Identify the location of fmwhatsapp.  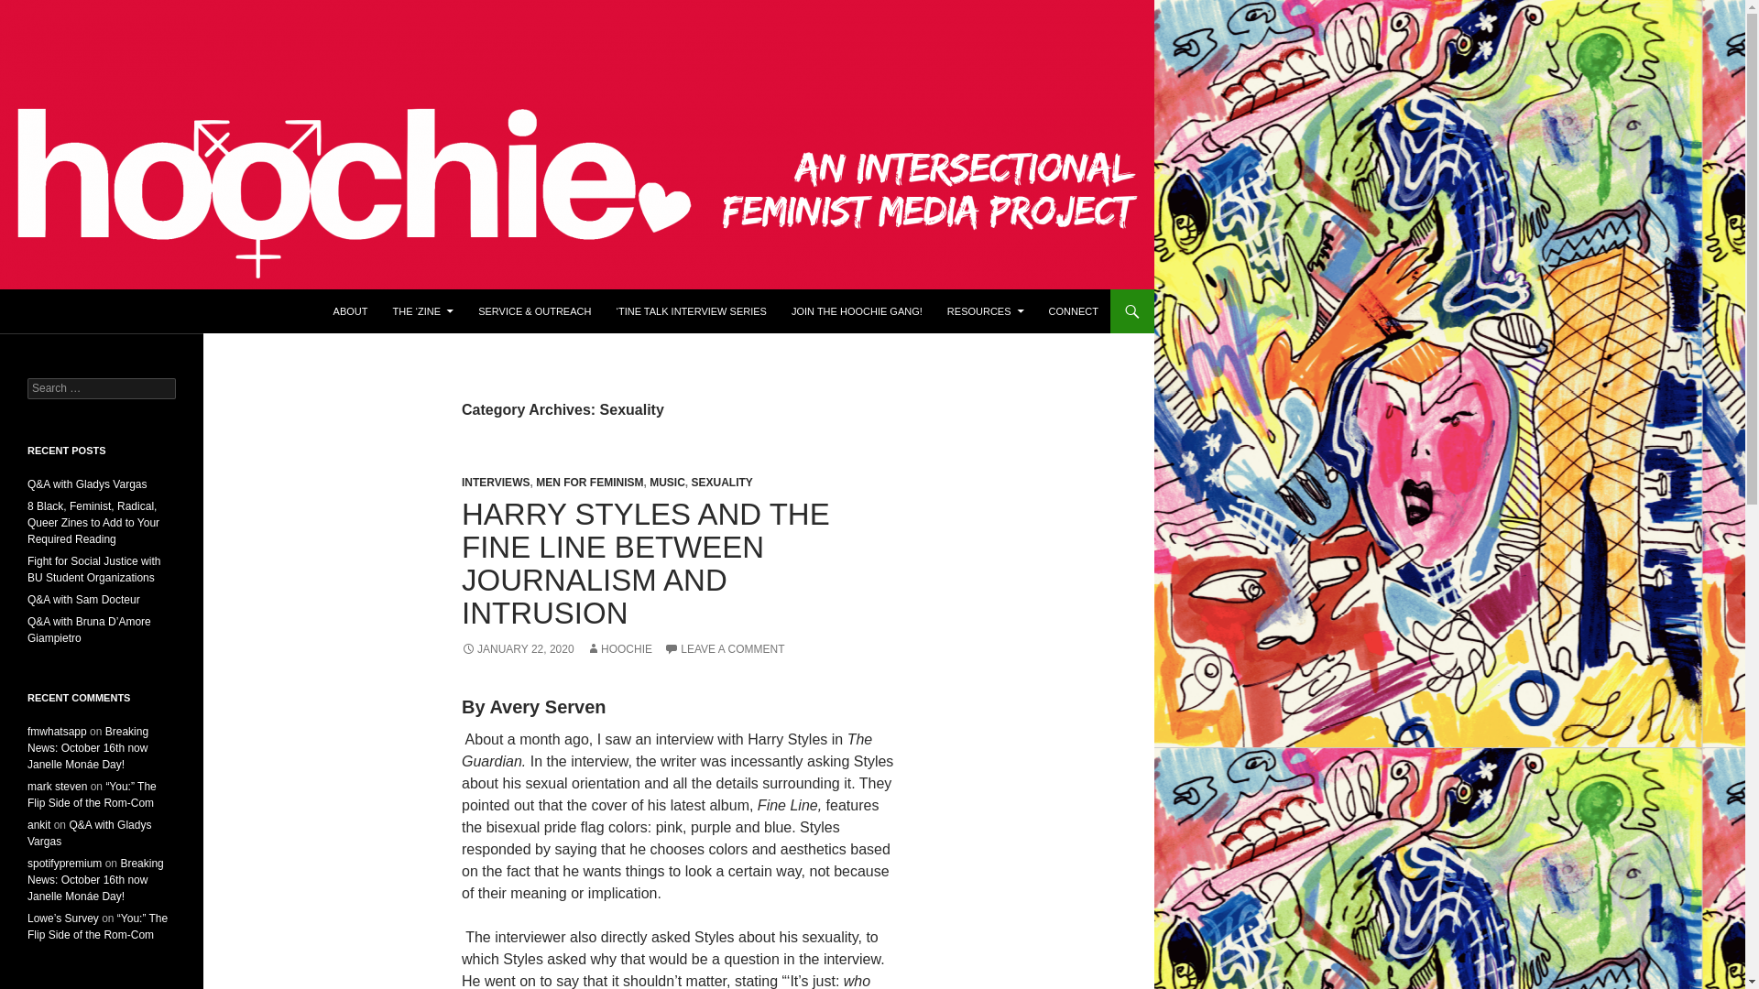
(57, 731).